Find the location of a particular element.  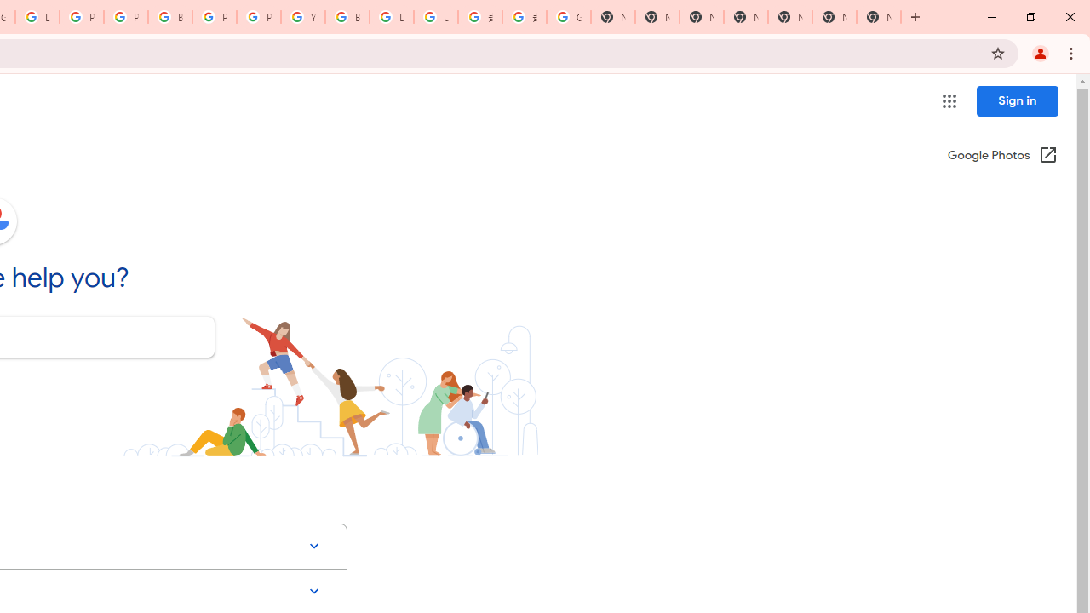

New Tab is located at coordinates (879, 17).